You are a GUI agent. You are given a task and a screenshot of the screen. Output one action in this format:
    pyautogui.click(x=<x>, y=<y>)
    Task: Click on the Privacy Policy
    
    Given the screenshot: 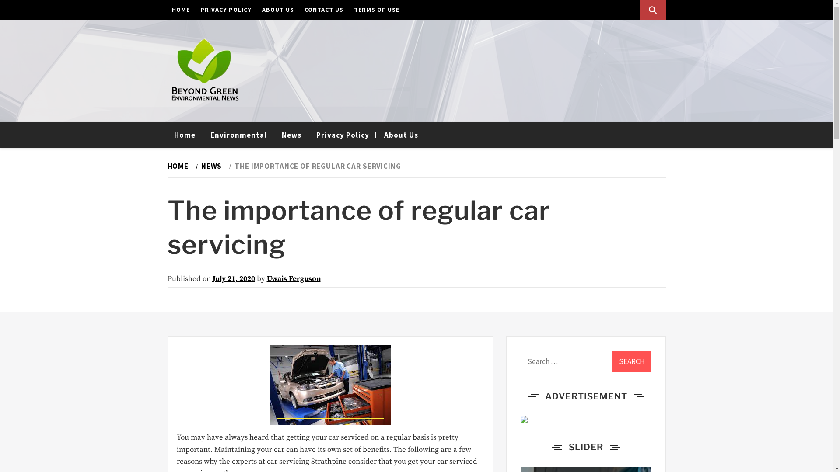 What is the action you would take?
    pyautogui.click(x=343, y=135)
    